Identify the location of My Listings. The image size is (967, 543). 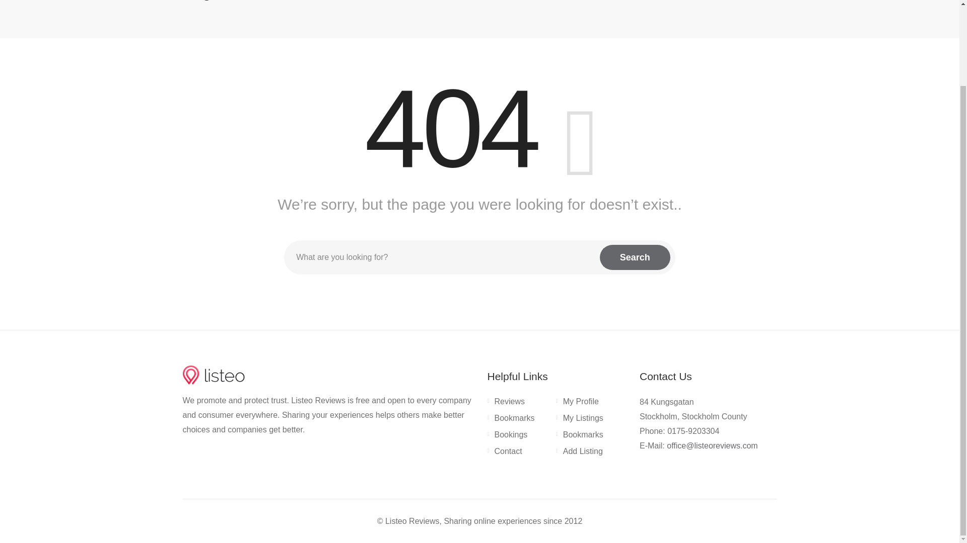
(580, 420).